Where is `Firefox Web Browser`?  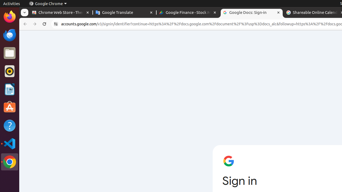 Firefox Web Browser is located at coordinates (10, 17).